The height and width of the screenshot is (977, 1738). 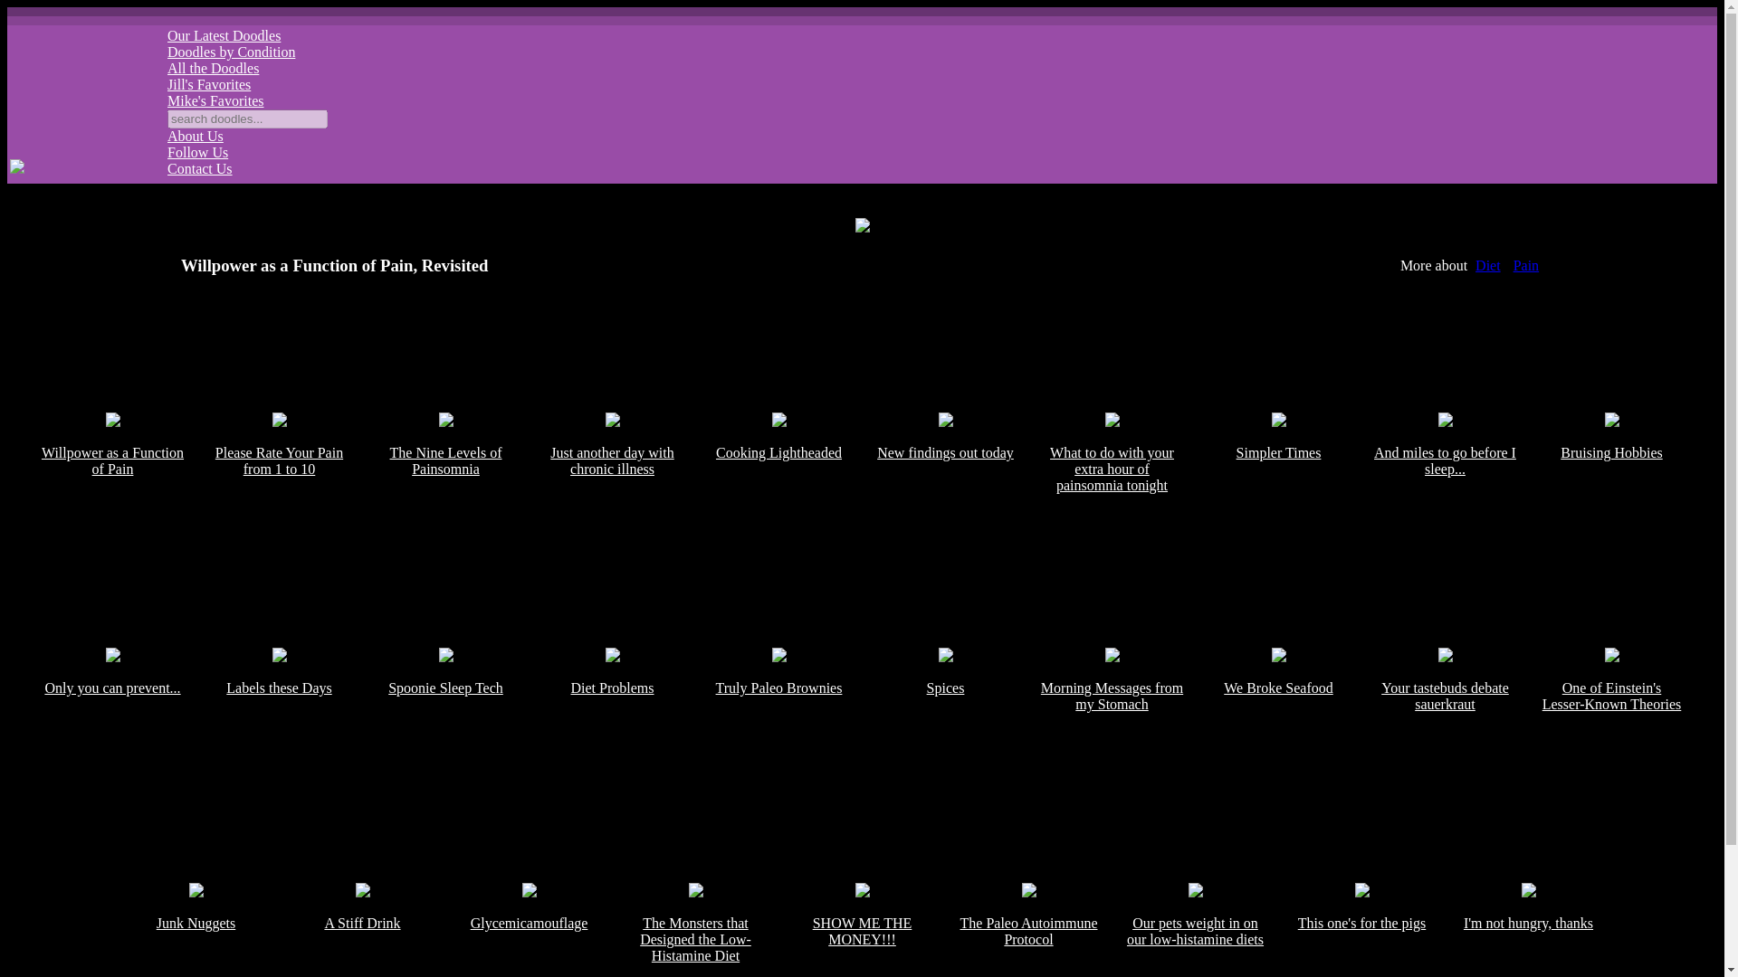 What do you see at coordinates (529, 930) in the screenshot?
I see `Glycemicamouflage` at bounding box center [529, 930].